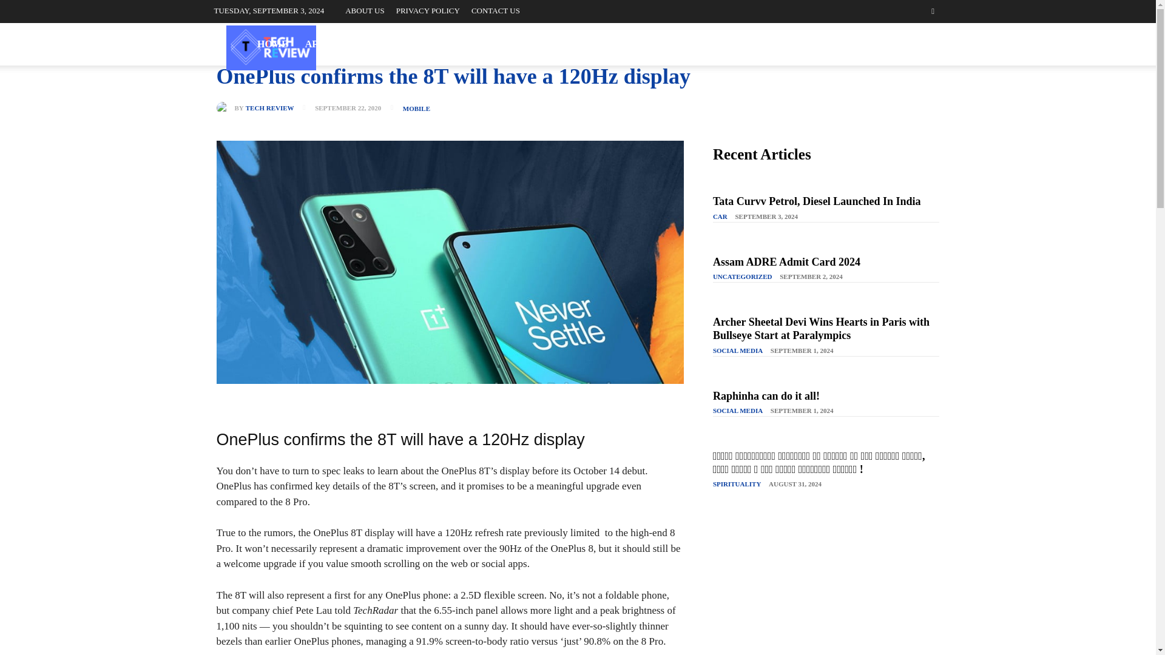 This screenshot has width=1165, height=655. Describe the element at coordinates (786, 262) in the screenshot. I see `Assam ADRE Admit Card 2024` at that location.